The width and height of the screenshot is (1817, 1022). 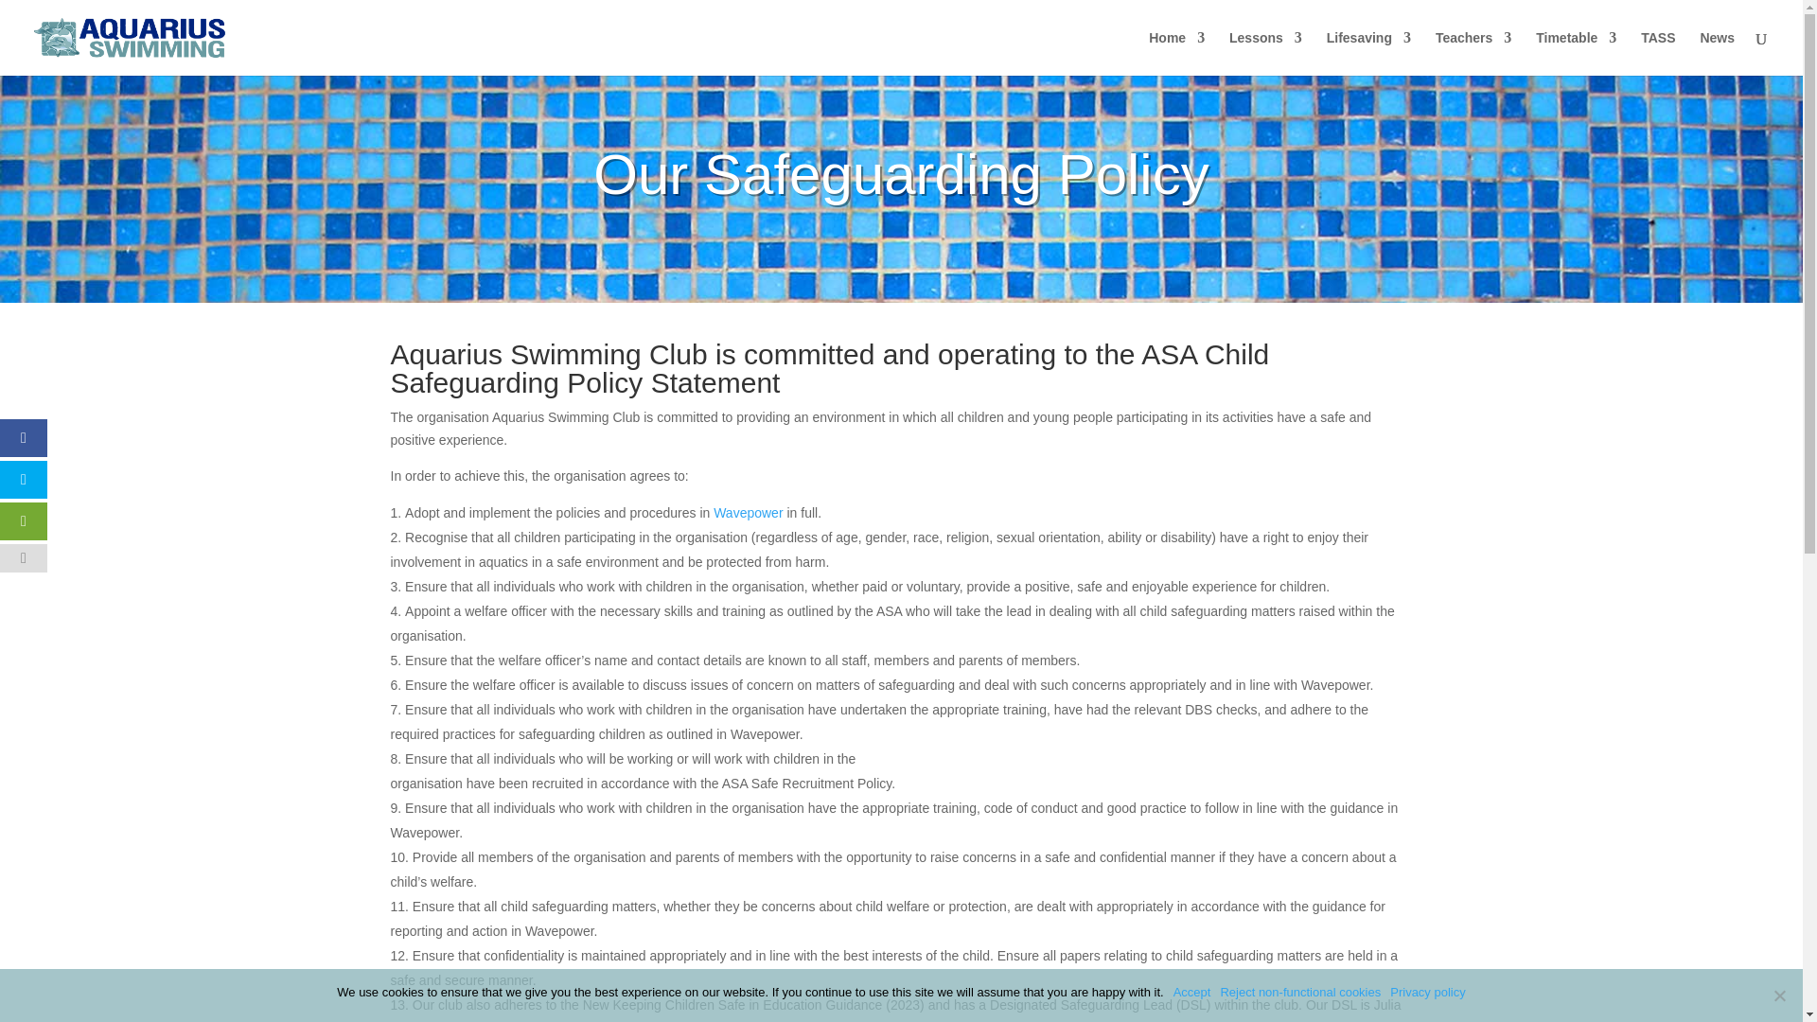 I want to click on Timetable, so click(x=1576, y=53).